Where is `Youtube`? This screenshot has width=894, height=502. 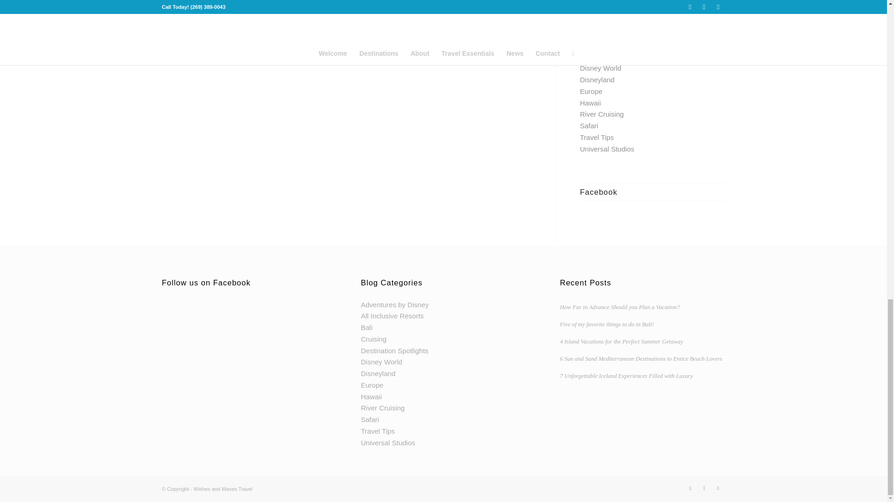 Youtube is located at coordinates (690, 488).